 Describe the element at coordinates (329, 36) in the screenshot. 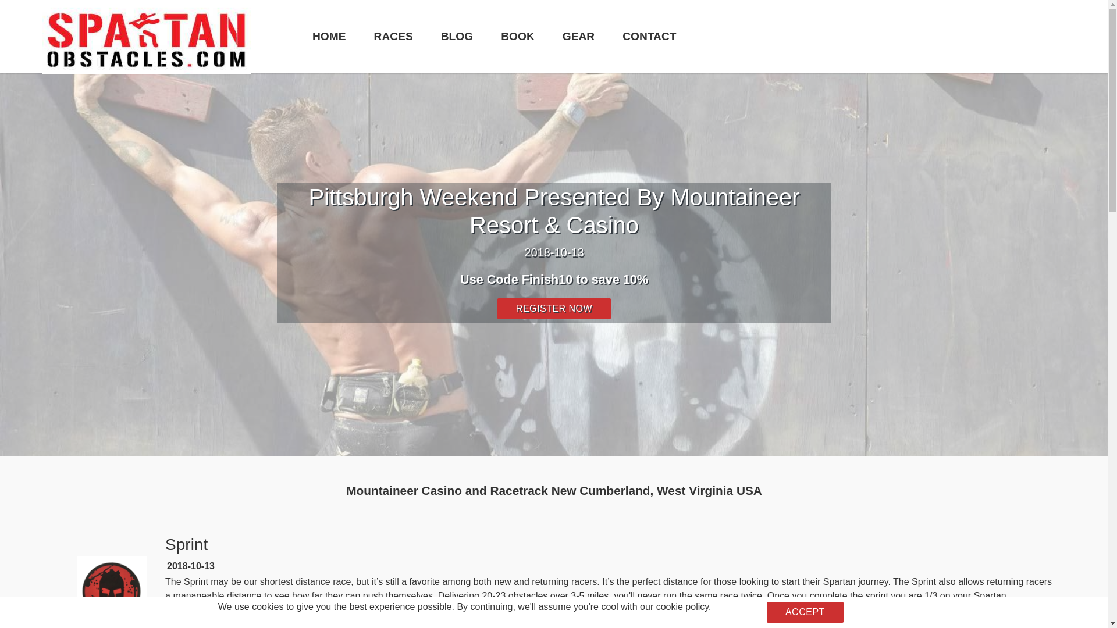

I see `HOME` at that location.